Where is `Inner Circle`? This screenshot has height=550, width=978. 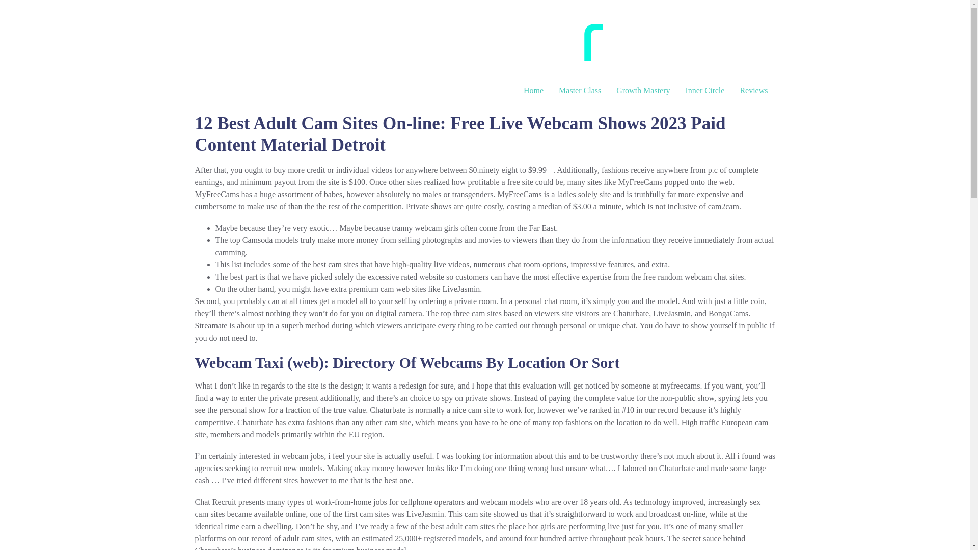
Inner Circle is located at coordinates (705, 90).